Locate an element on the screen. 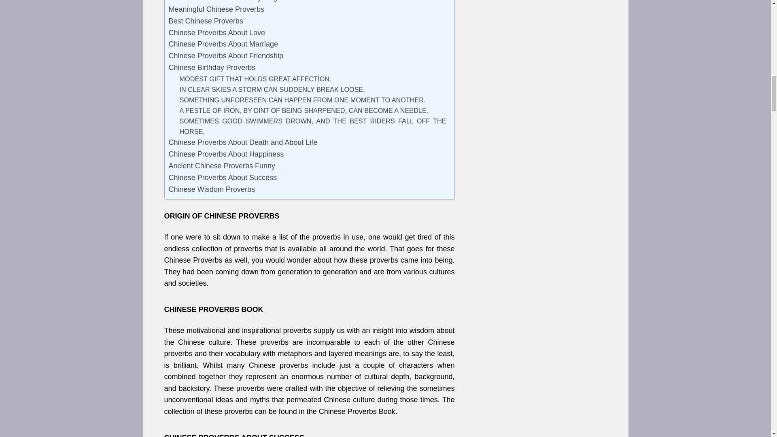  Chinese Birthday Proverbs  is located at coordinates (213, 68).